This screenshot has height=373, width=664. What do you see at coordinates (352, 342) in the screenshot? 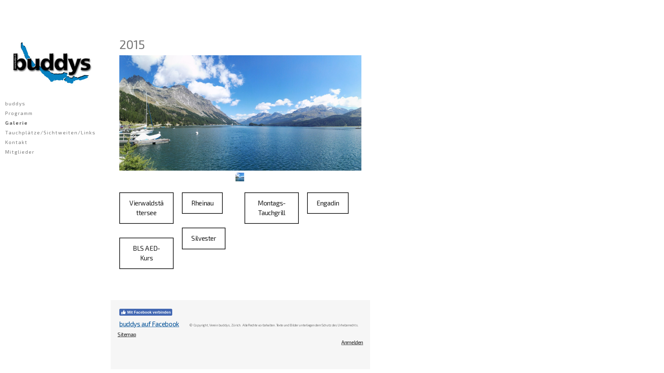
I see `Anmelden` at bounding box center [352, 342].